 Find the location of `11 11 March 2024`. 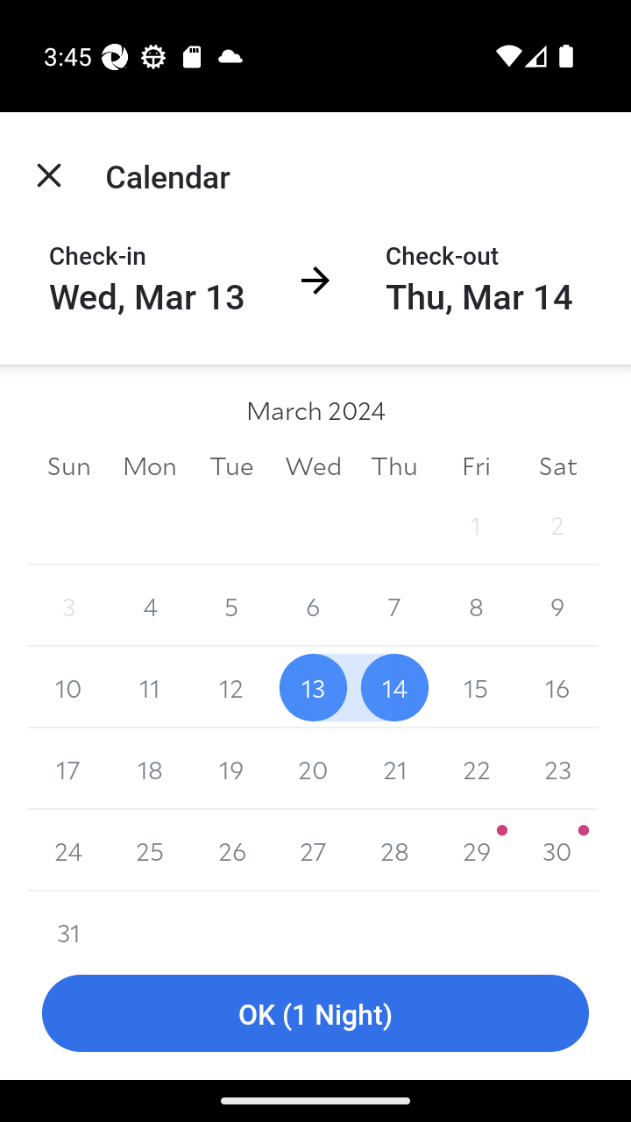

11 11 March 2024 is located at coordinates (151, 687).